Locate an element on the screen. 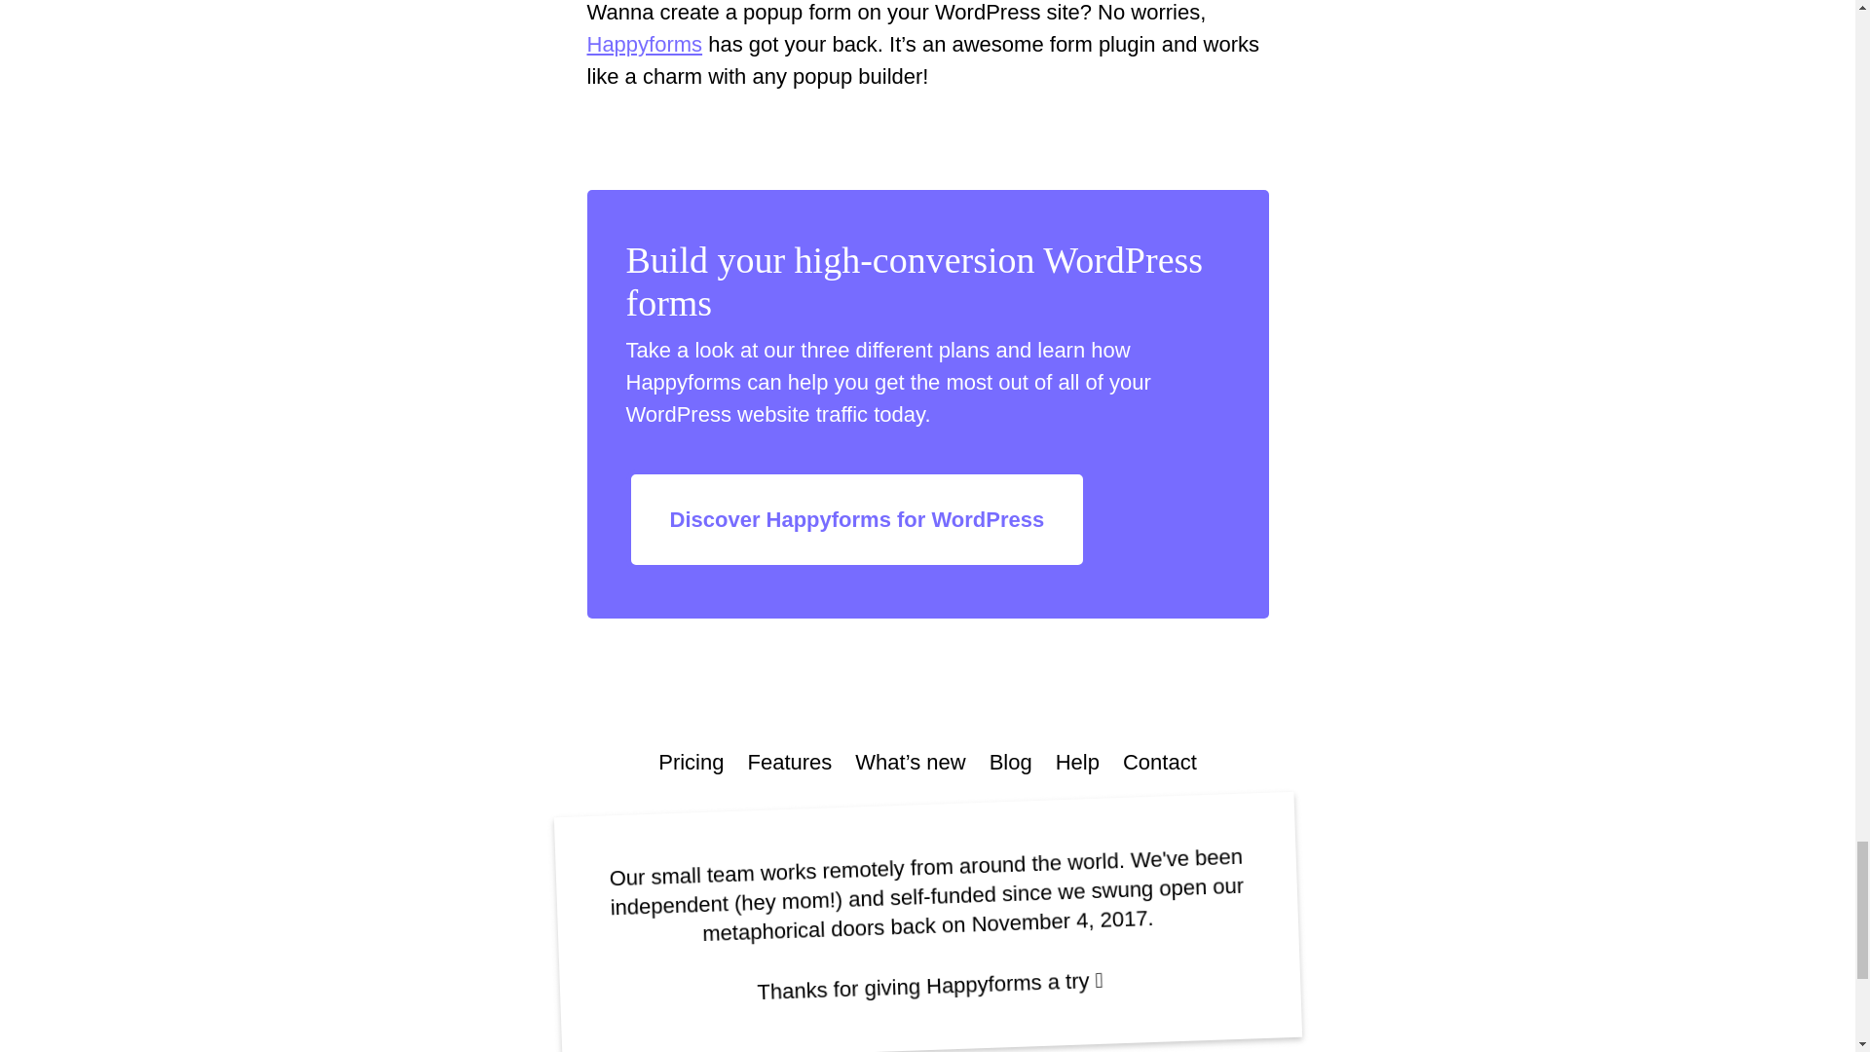  Help is located at coordinates (1077, 762).